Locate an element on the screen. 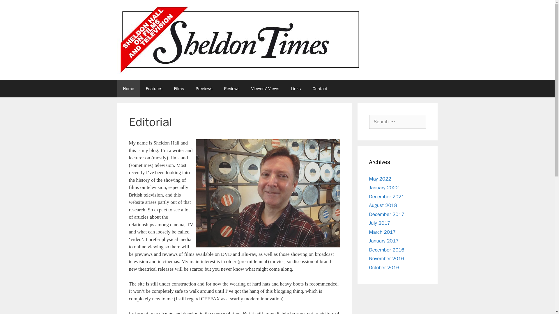 The width and height of the screenshot is (559, 314). August 2018 is located at coordinates (383, 205).